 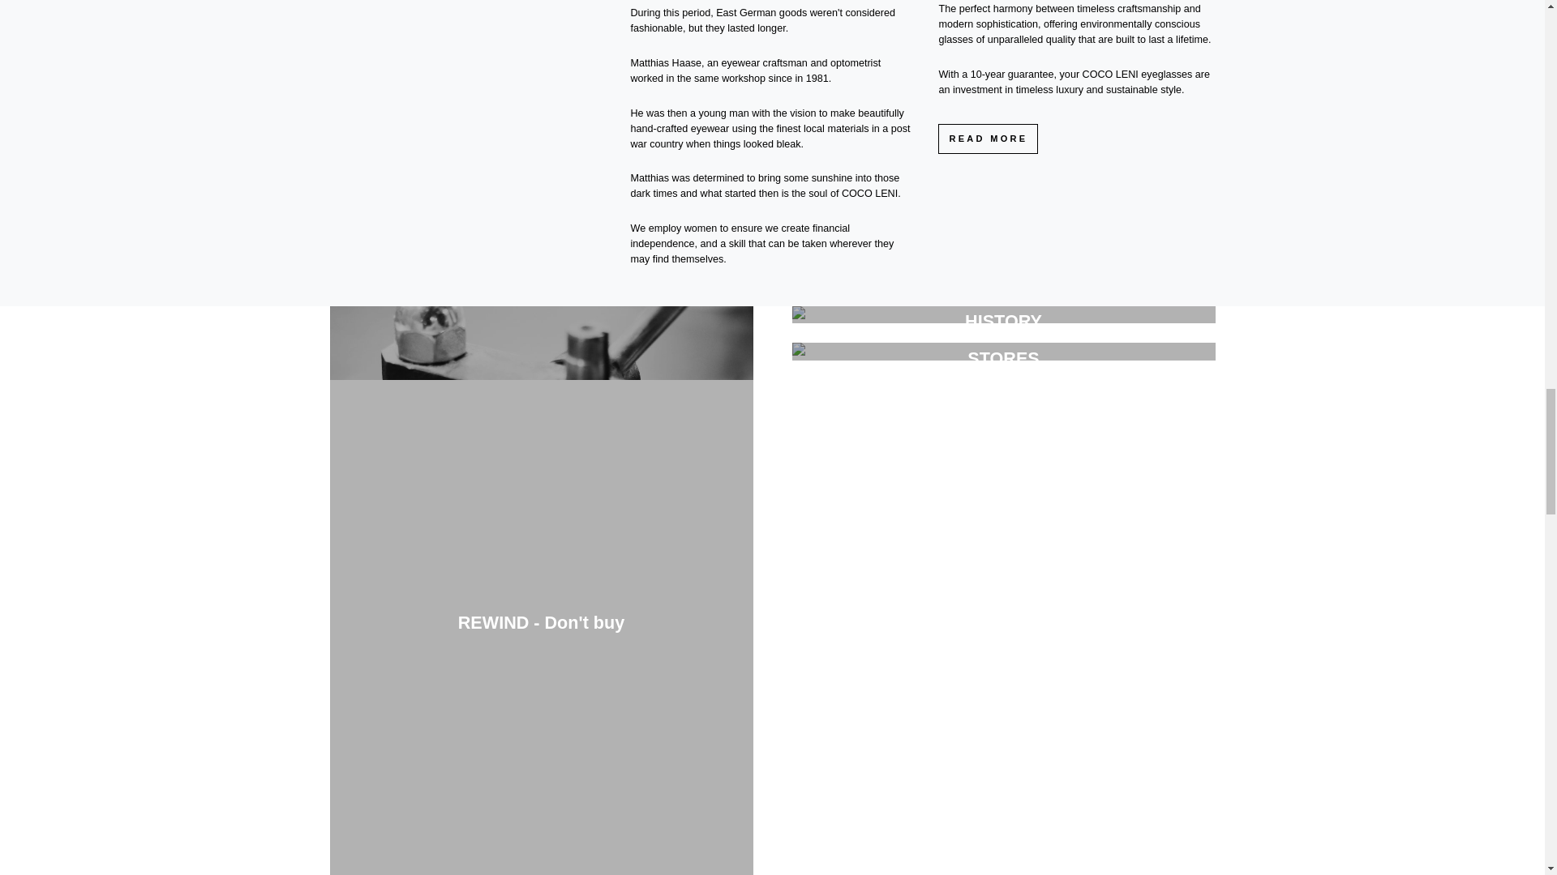 What do you see at coordinates (988, 139) in the screenshot?
I see `READ MORE` at bounding box center [988, 139].